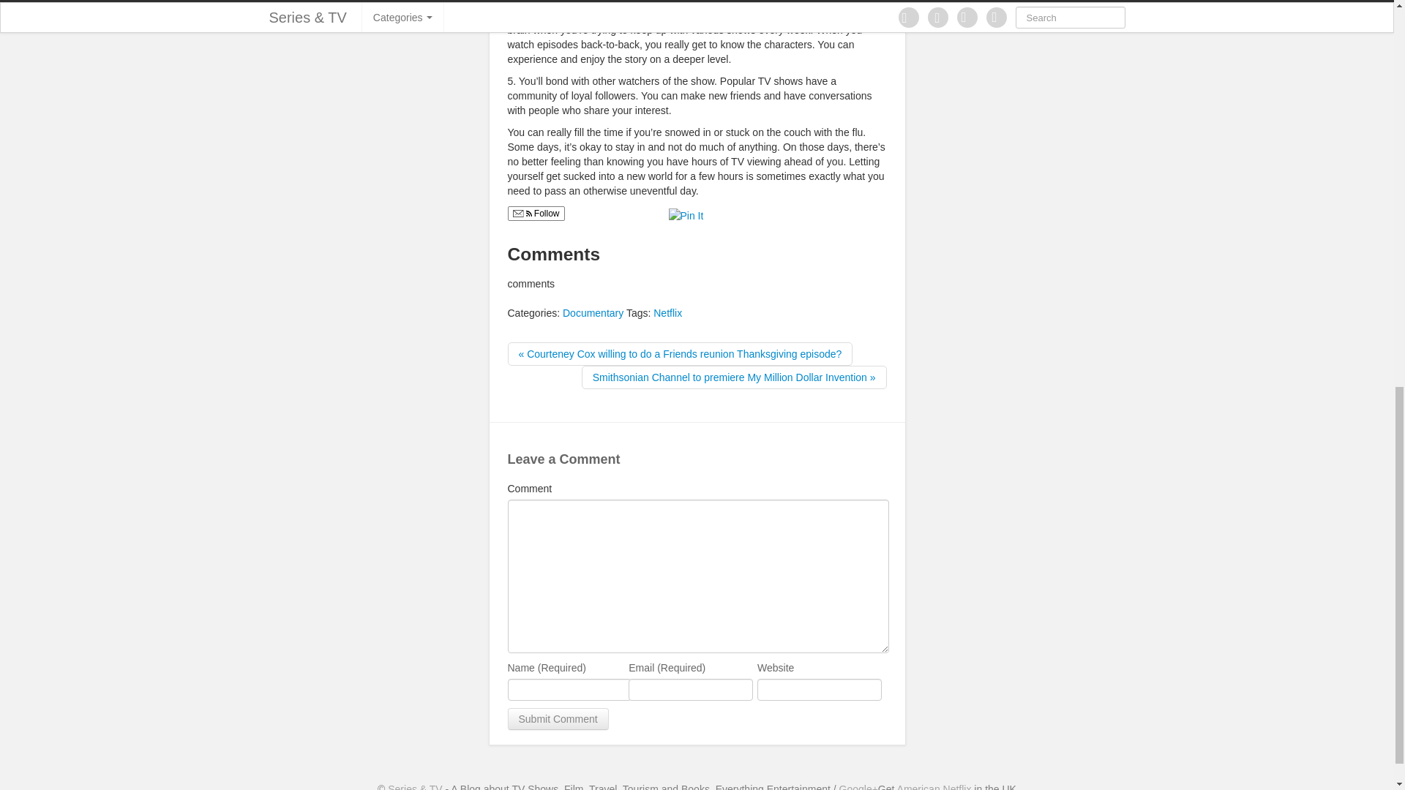 The width and height of the screenshot is (1405, 790). What do you see at coordinates (536, 214) in the screenshot?
I see `Follow` at bounding box center [536, 214].